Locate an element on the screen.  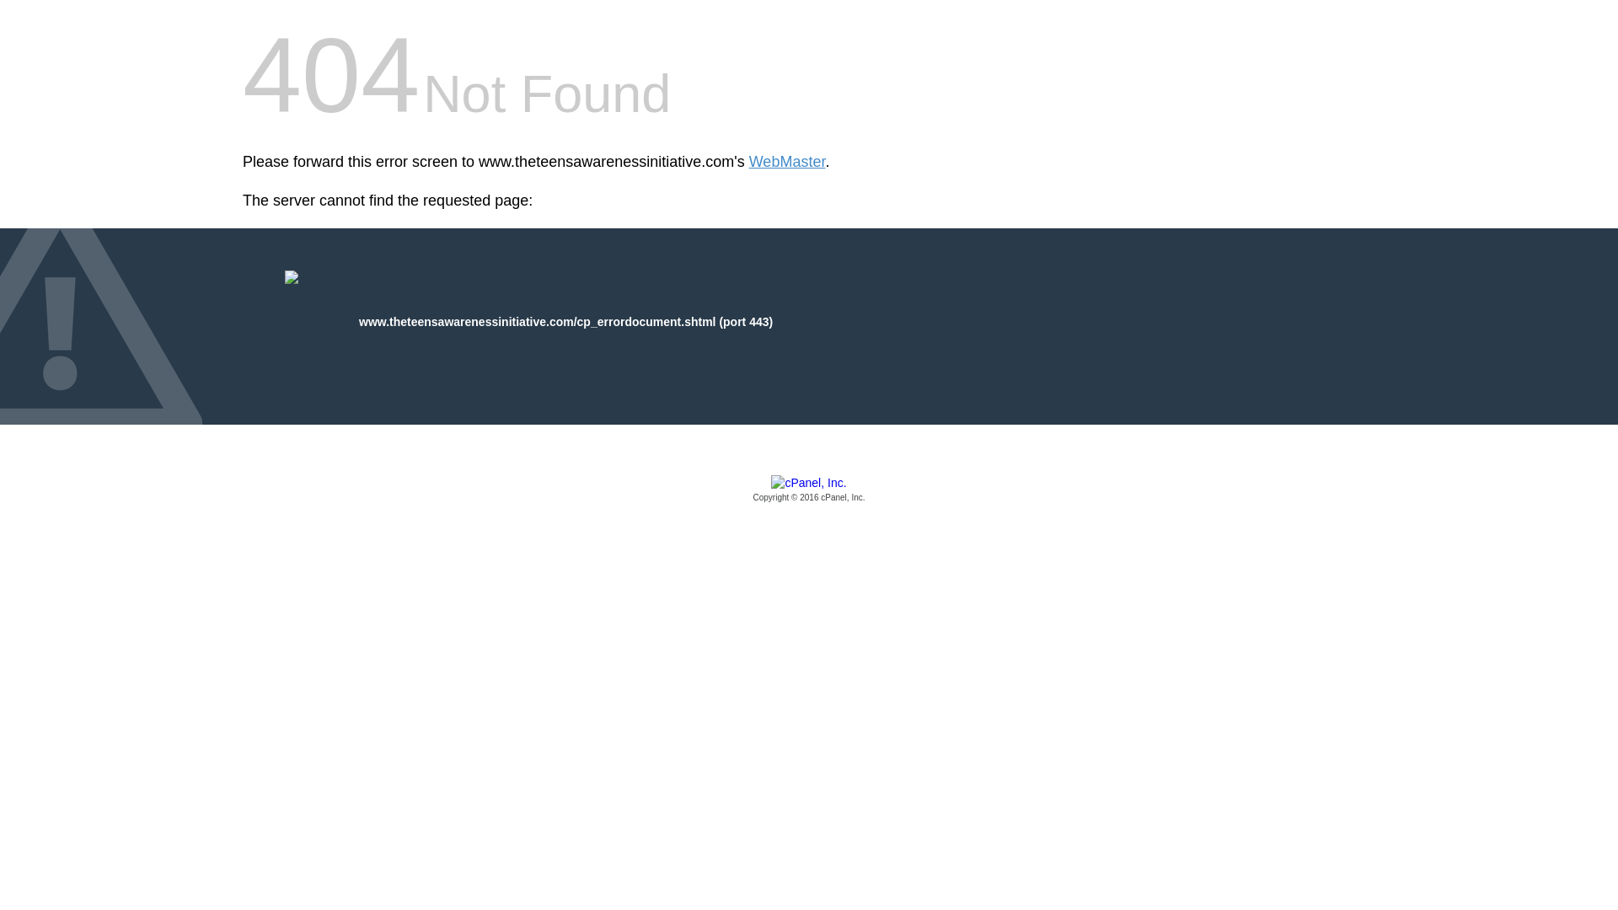
cPanel, Inc. is located at coordinates (809, 490).